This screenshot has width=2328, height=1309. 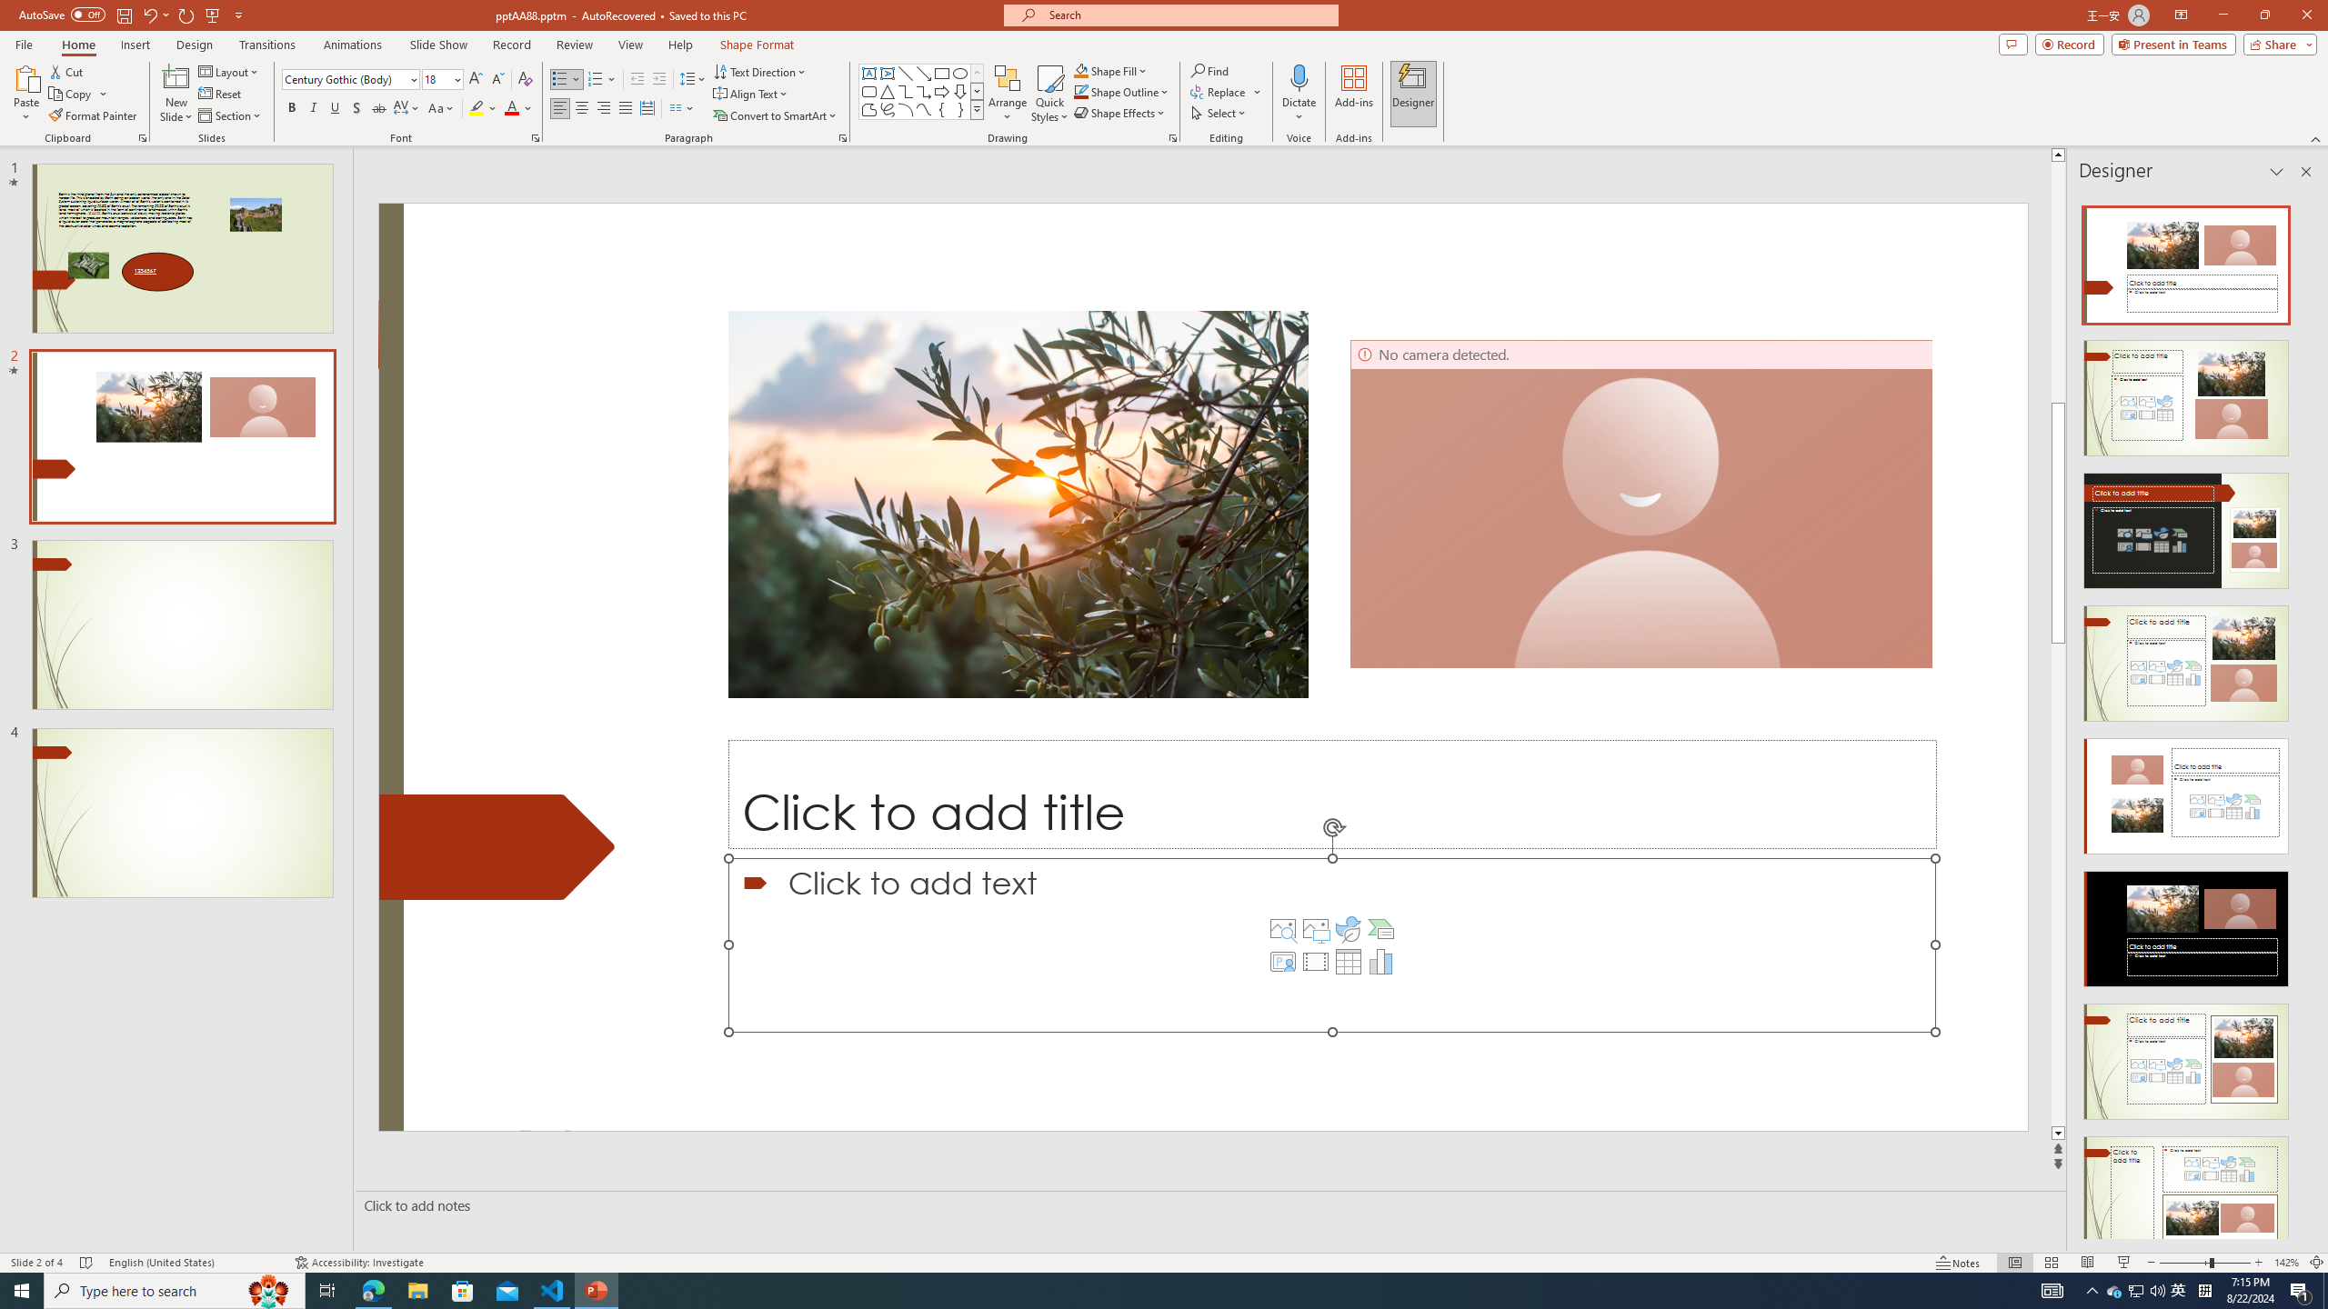 What do you see at coordinates (1049, 94) in the screenshot?
I see `Quick Styles` at bounding box center [1049, 94].